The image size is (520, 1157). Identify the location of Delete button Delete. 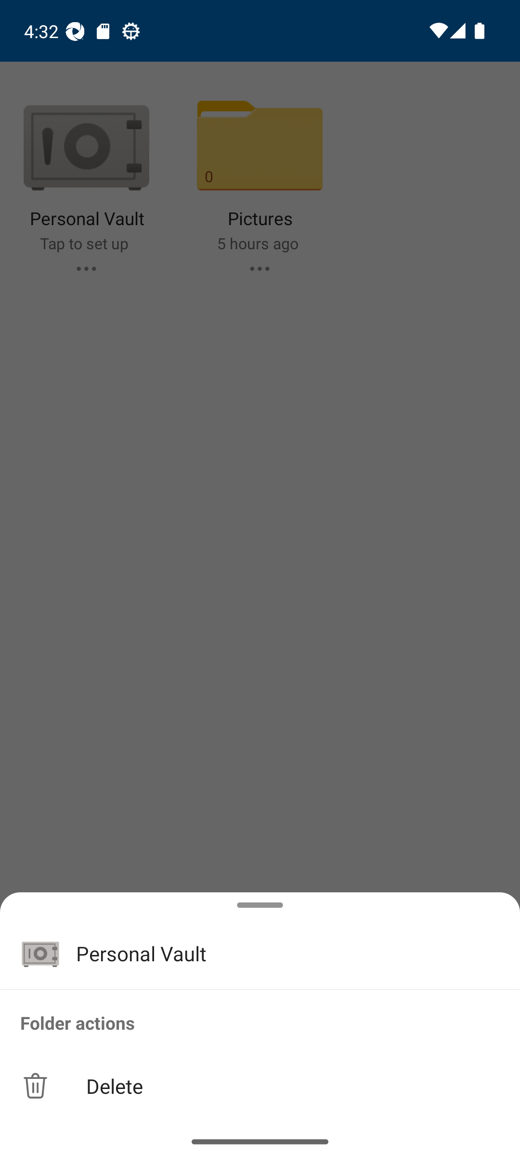
(260, 1086).